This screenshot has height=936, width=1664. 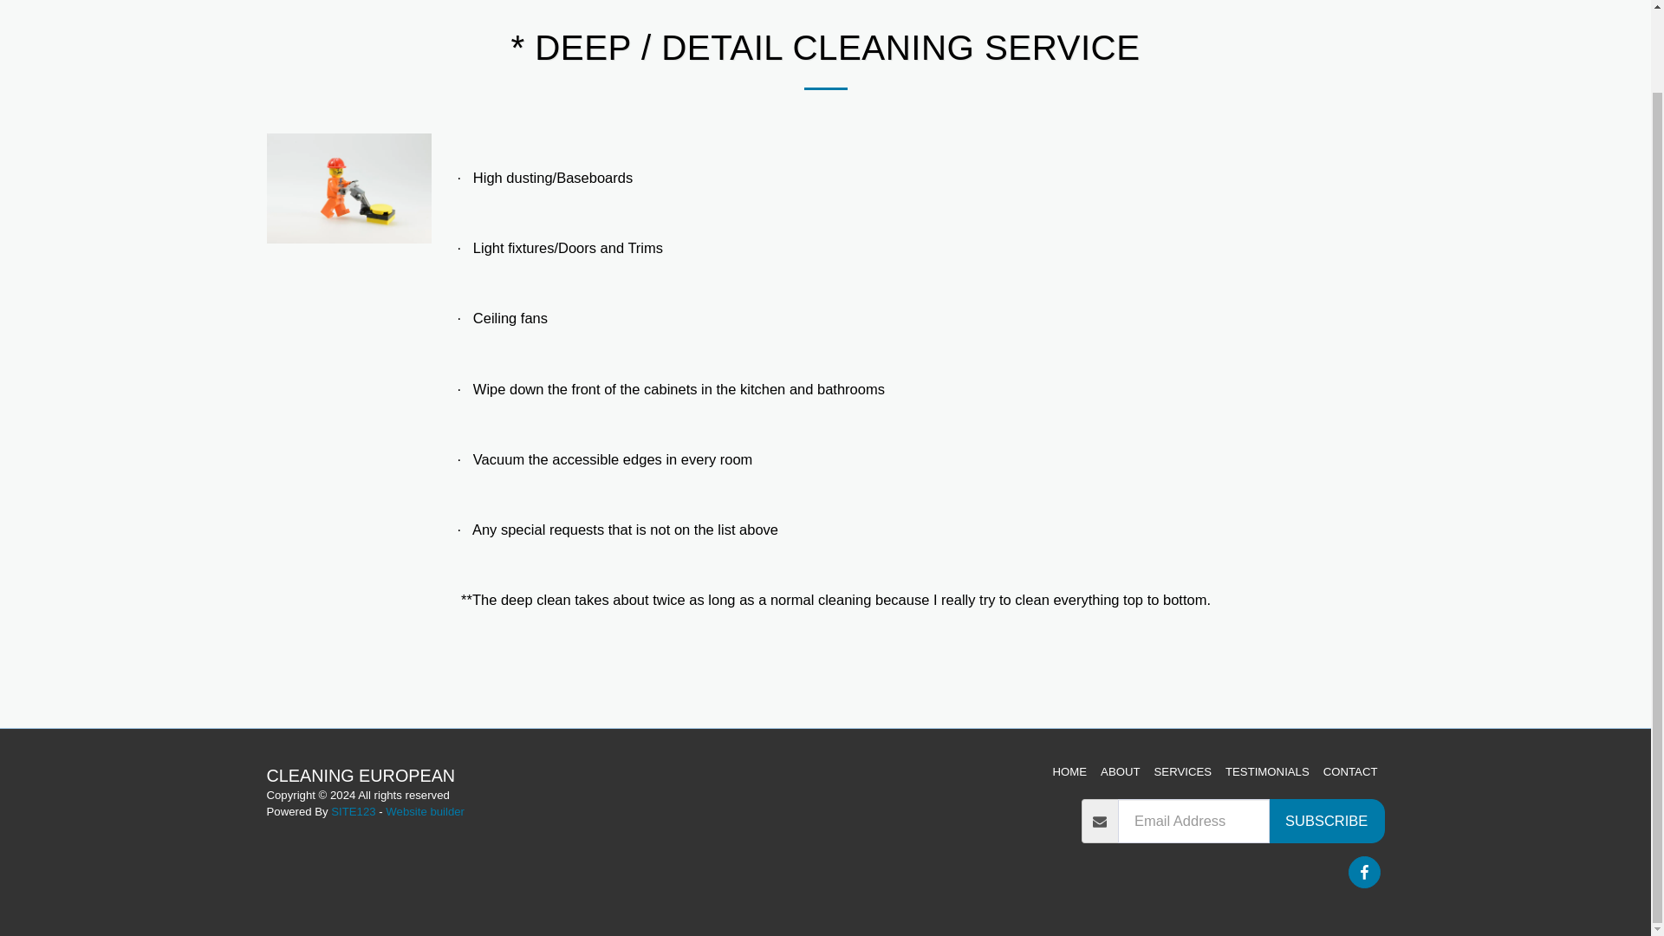 I want to click on HOME, so click(x=1070, y=771).